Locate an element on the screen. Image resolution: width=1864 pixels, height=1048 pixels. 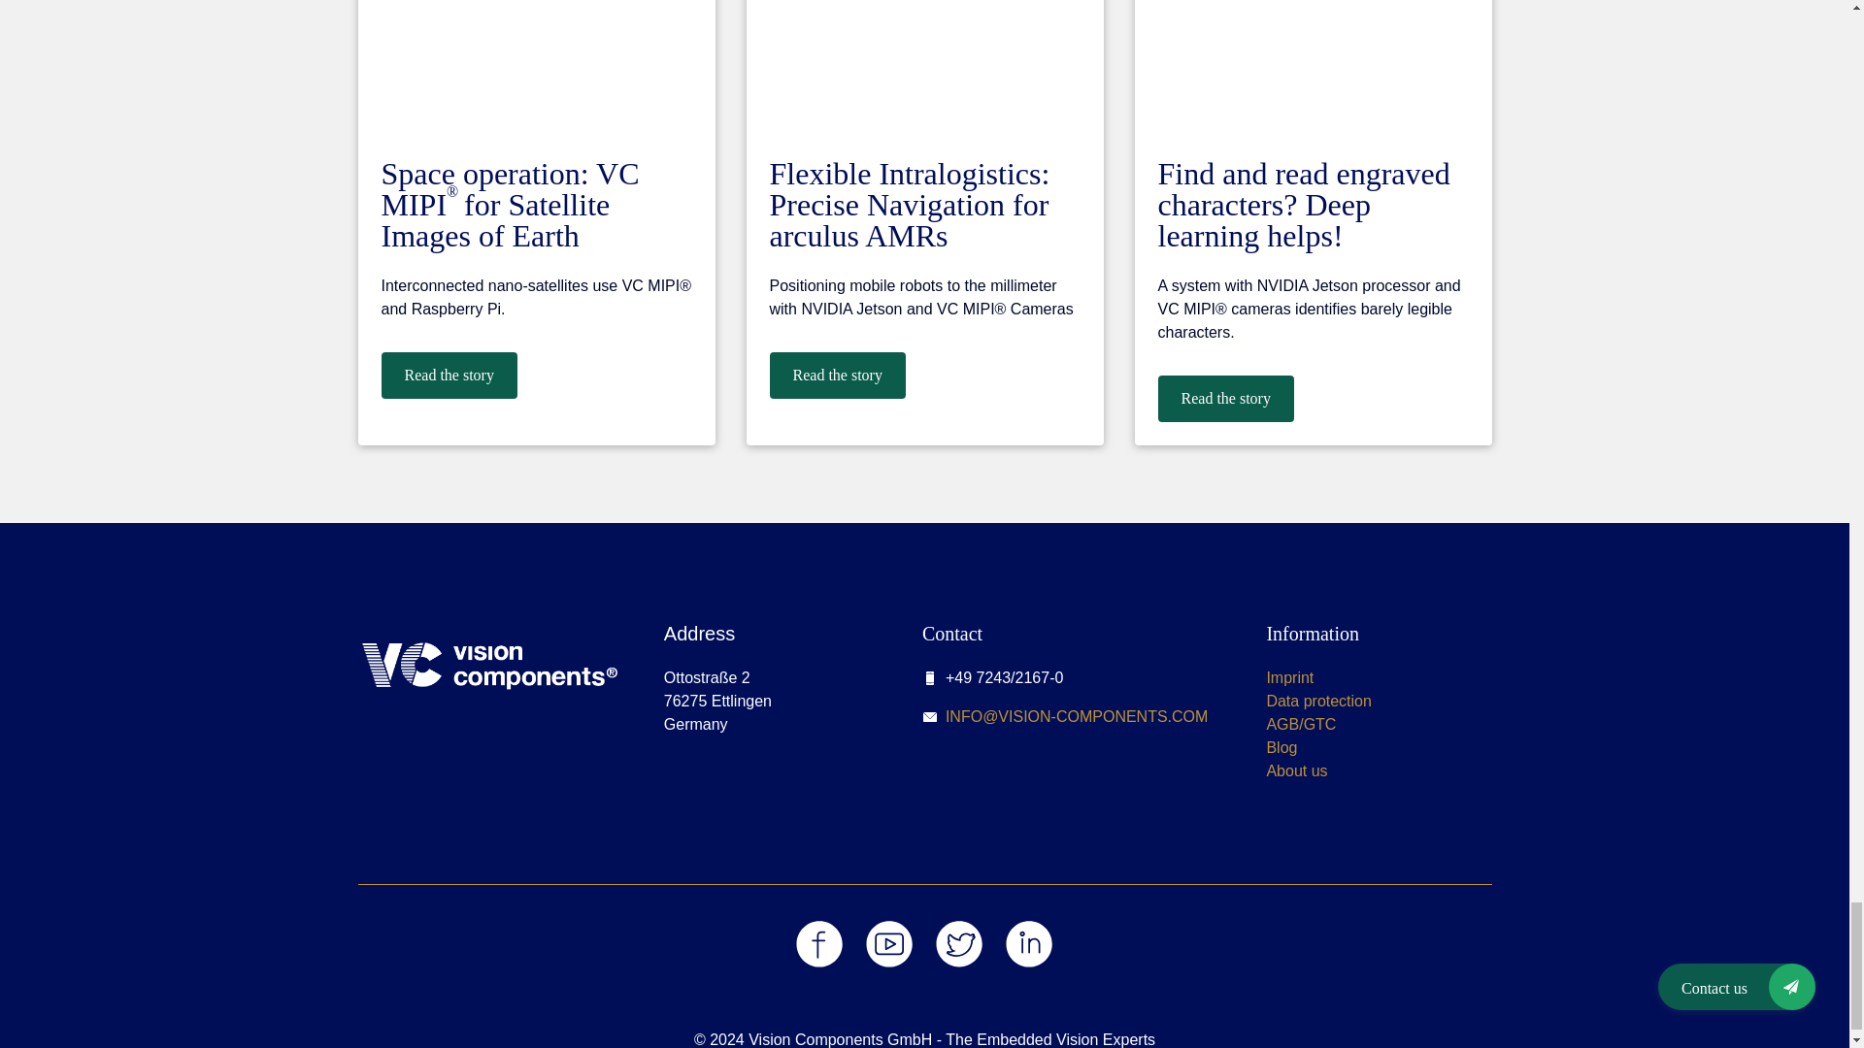
Read the story is located at coordinates (448, 375).